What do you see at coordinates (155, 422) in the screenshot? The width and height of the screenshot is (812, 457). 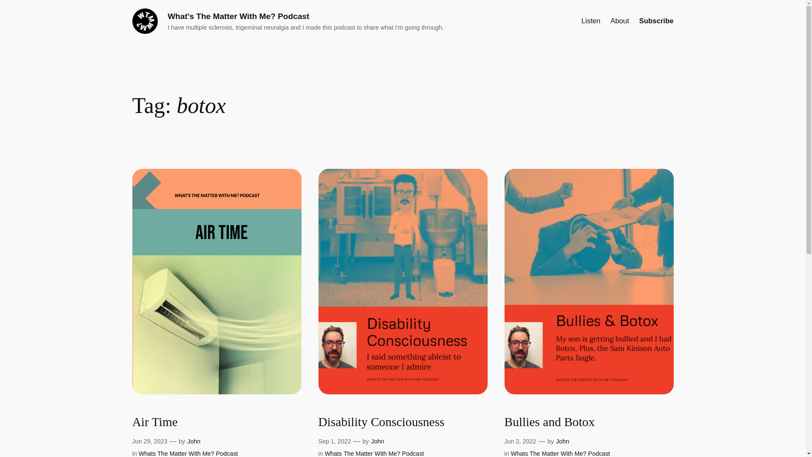 I see `Air Time` at bounding box center [155, 422].